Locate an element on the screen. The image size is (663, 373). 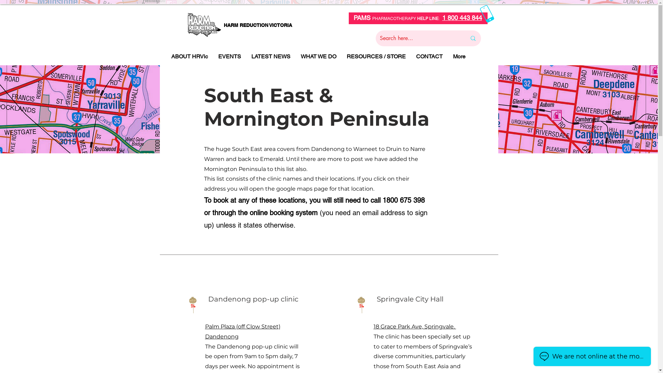
RESOURCES / STORE is located at coordinates (376, 57).